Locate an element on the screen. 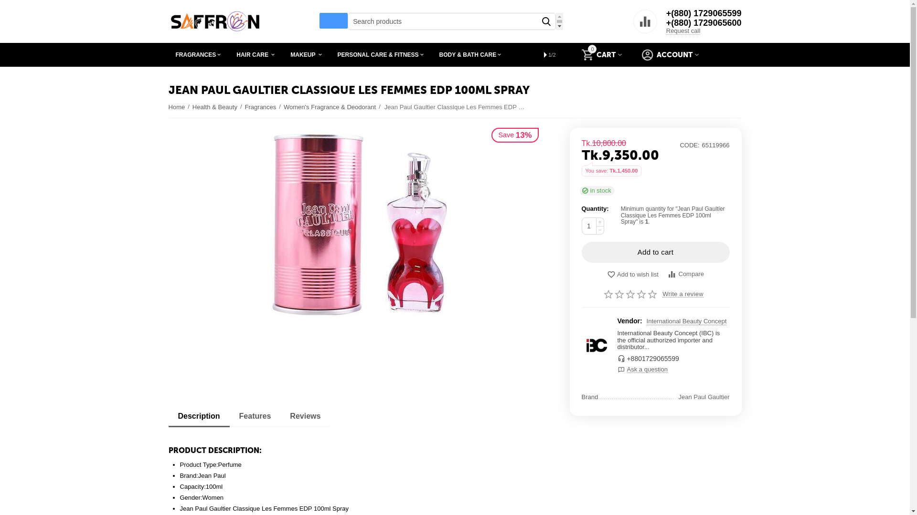  Health & Beauty is located at coordinates (215, 107).